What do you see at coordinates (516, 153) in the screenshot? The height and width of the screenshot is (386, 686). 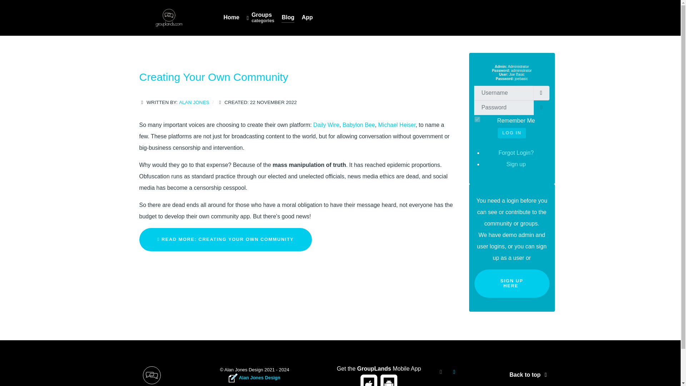 I see `Forgot Login?` at bounding box center [516, 153].